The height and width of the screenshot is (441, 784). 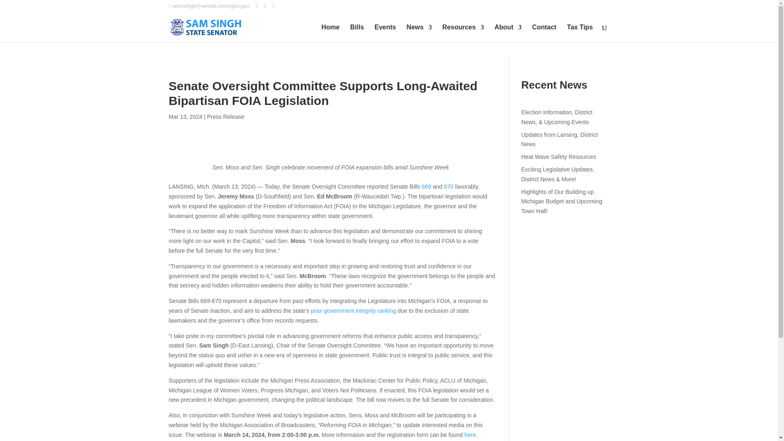 What do you see at coordinates (225, 116) in the screenshot?
I see `Press Release` at bounding box center [225, 116].